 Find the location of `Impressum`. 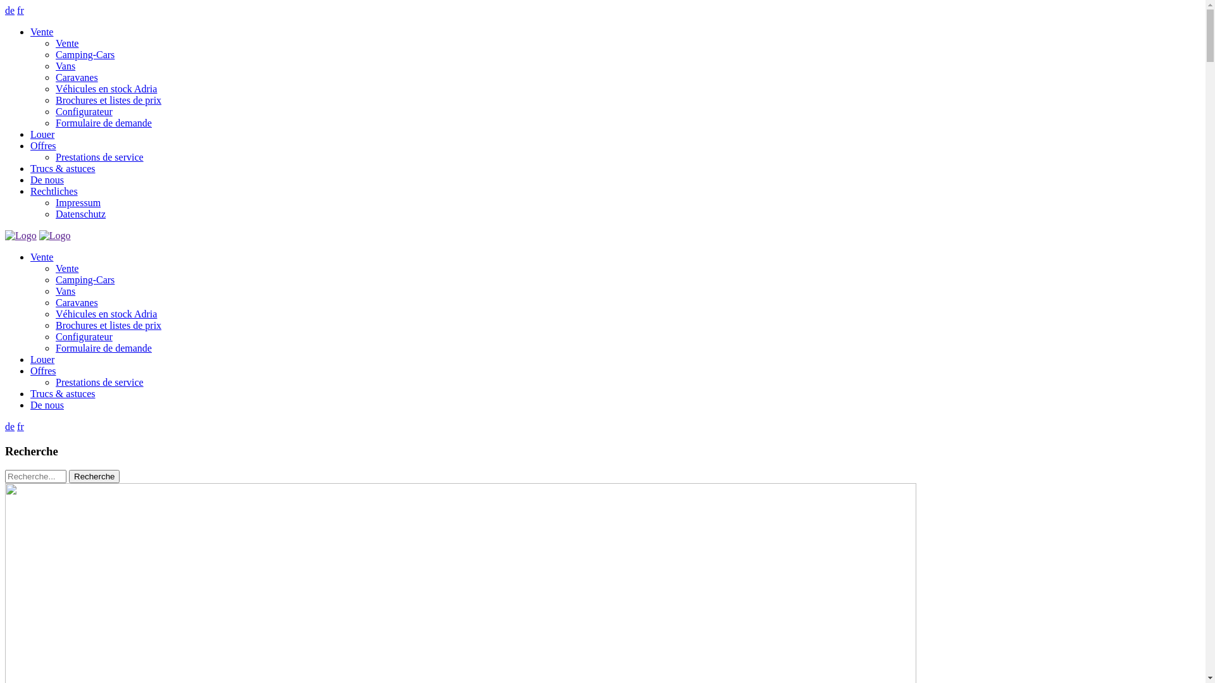

Impressum is located at coordinates (78, 202).